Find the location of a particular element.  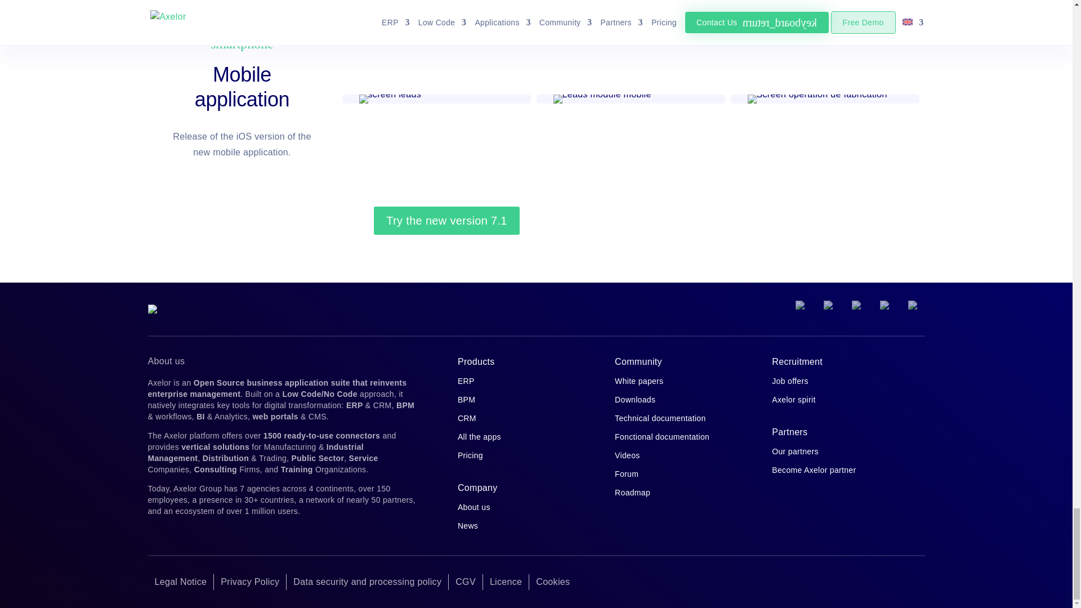

screen leads is located at coordinates (390, 103).